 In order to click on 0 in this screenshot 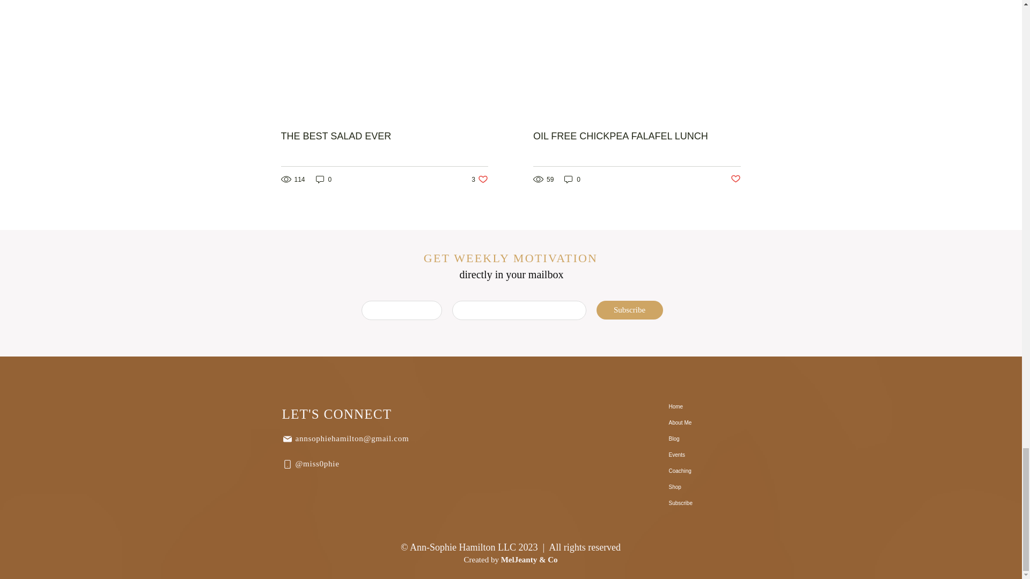, I will do `click(735, 179)`.